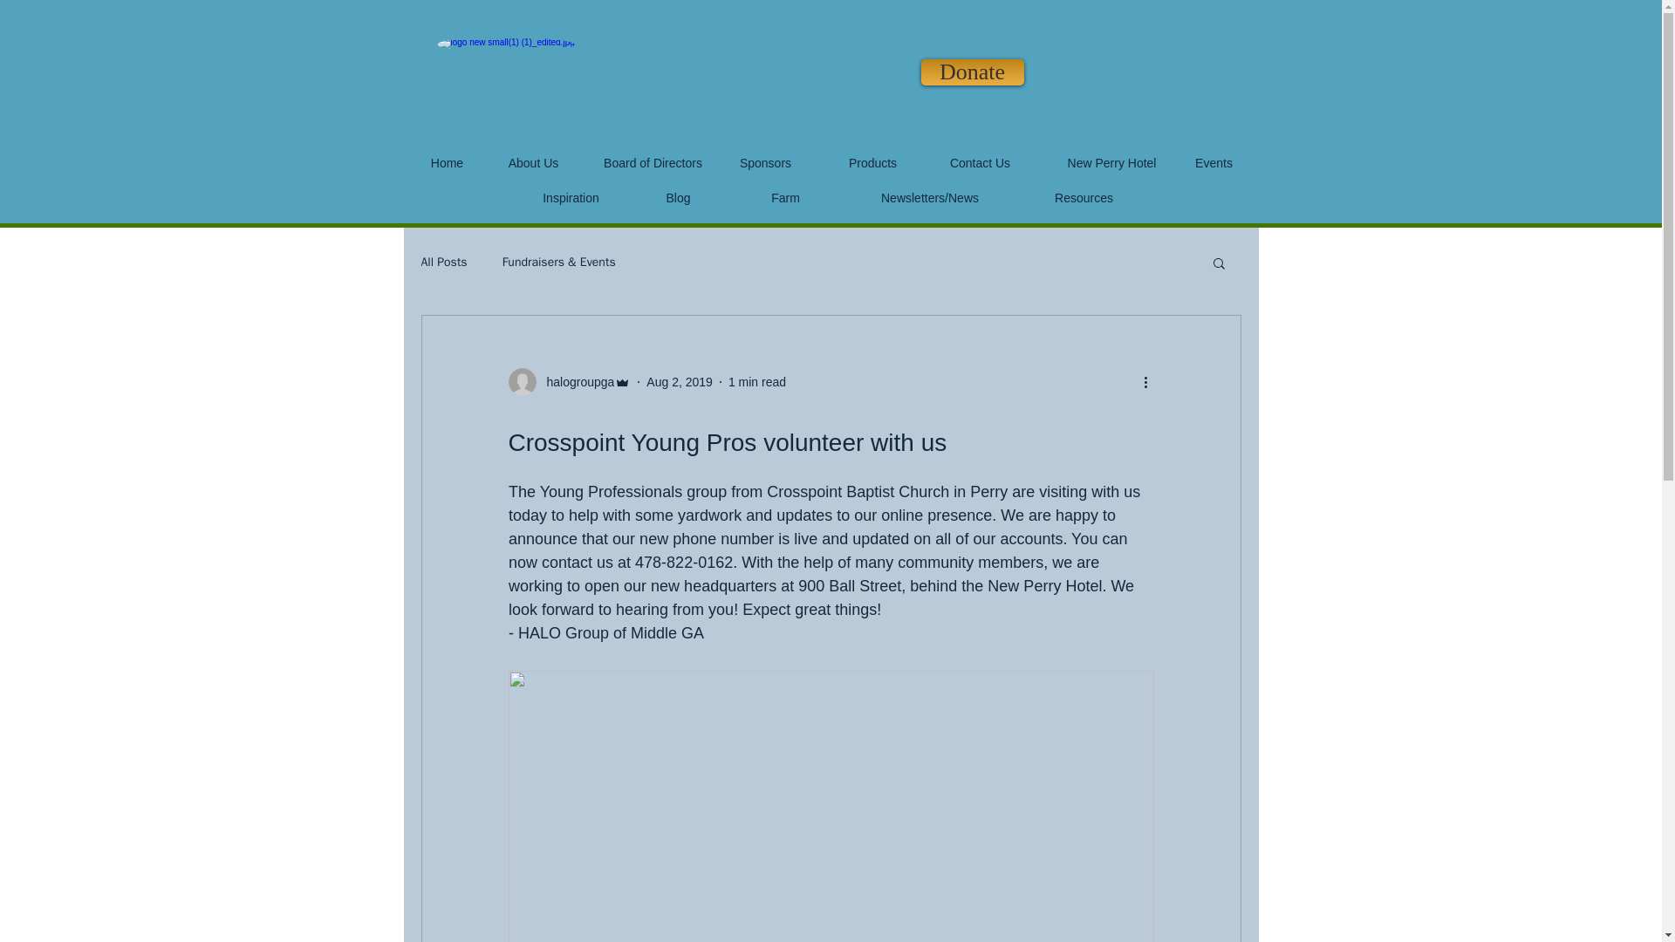 The image size is (1675, 942). Describe the element at coordinates (678, 198) in the screenshot. I see `Blog` at that location.